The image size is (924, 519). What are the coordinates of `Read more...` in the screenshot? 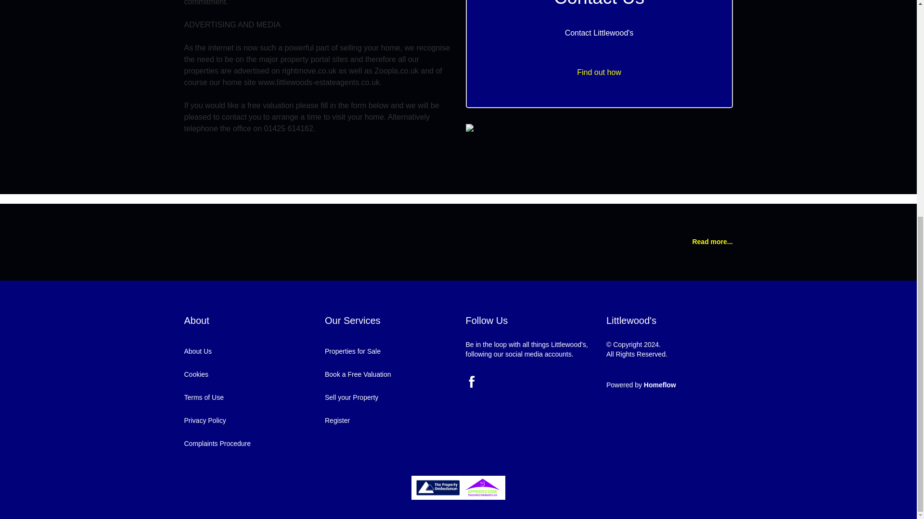 It's located at (712, 242).